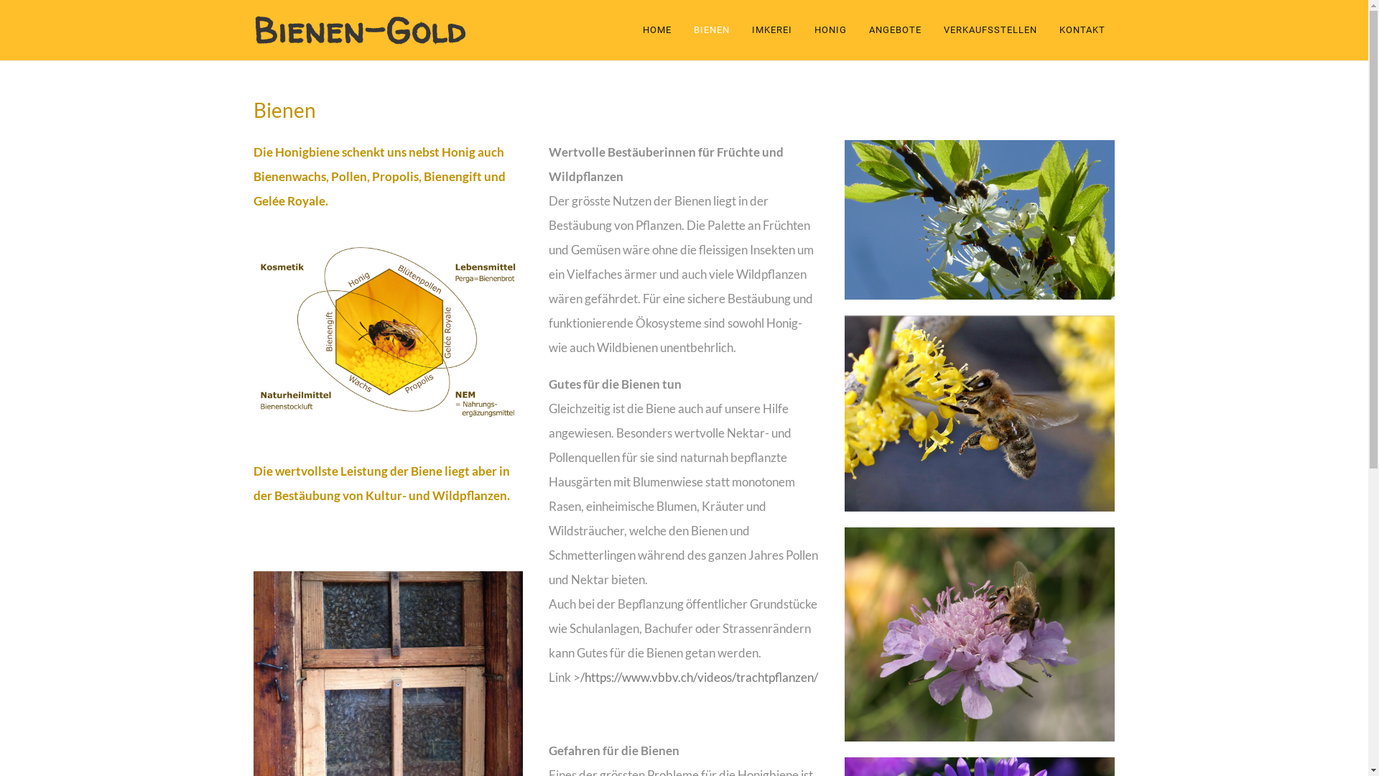 The height and width of the screenshot is (776, 1379). What do you see at coordinates (661, 30) in the screenshot?
I see `HOME` at bounding box center [661, 30].